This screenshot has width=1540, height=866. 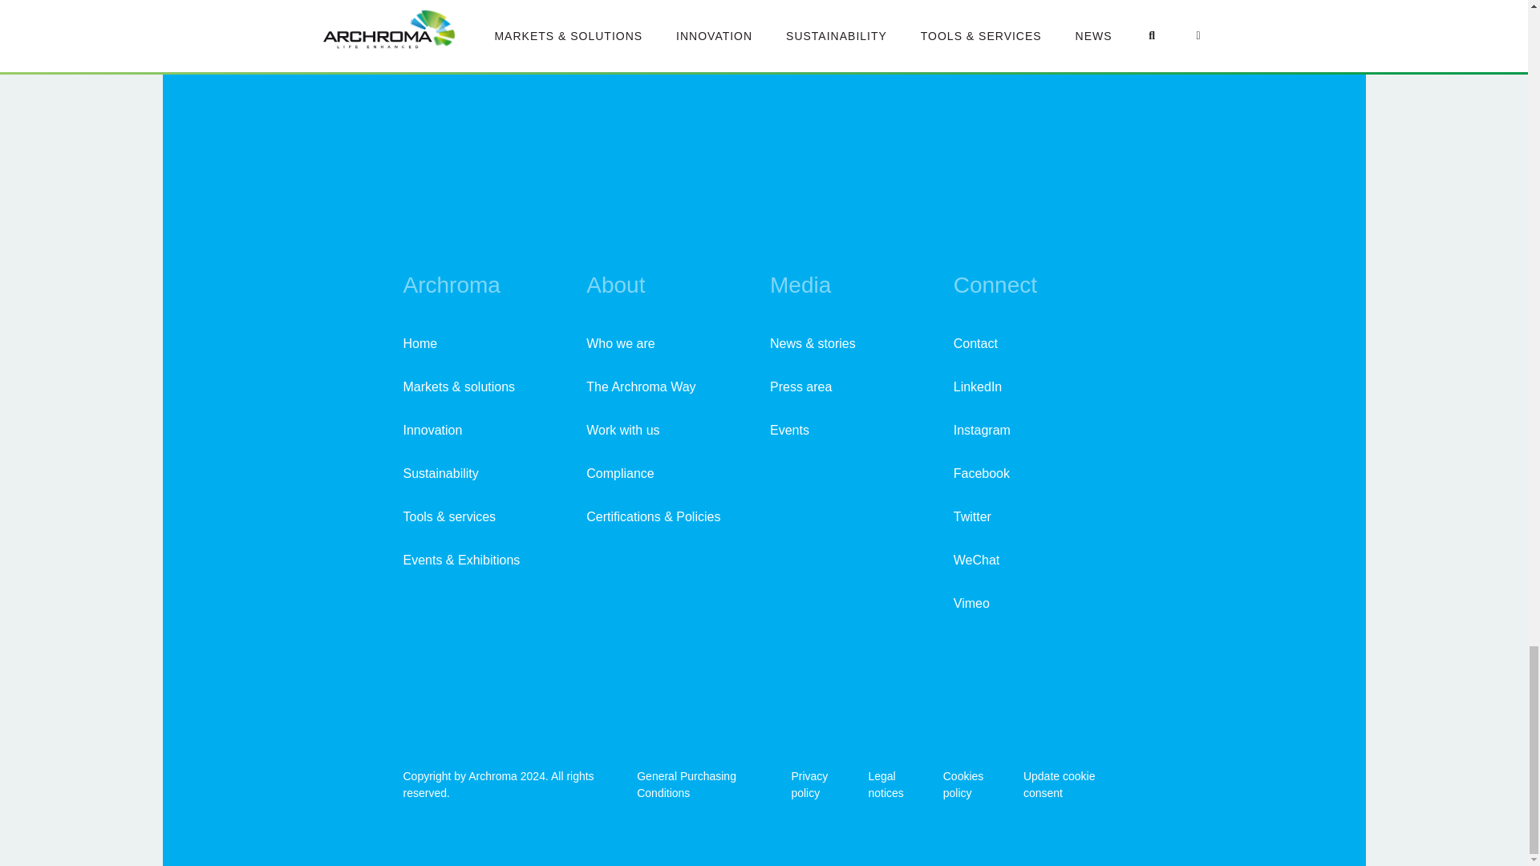 I want to click on The Archroma Way, so click(x=641, y=386).